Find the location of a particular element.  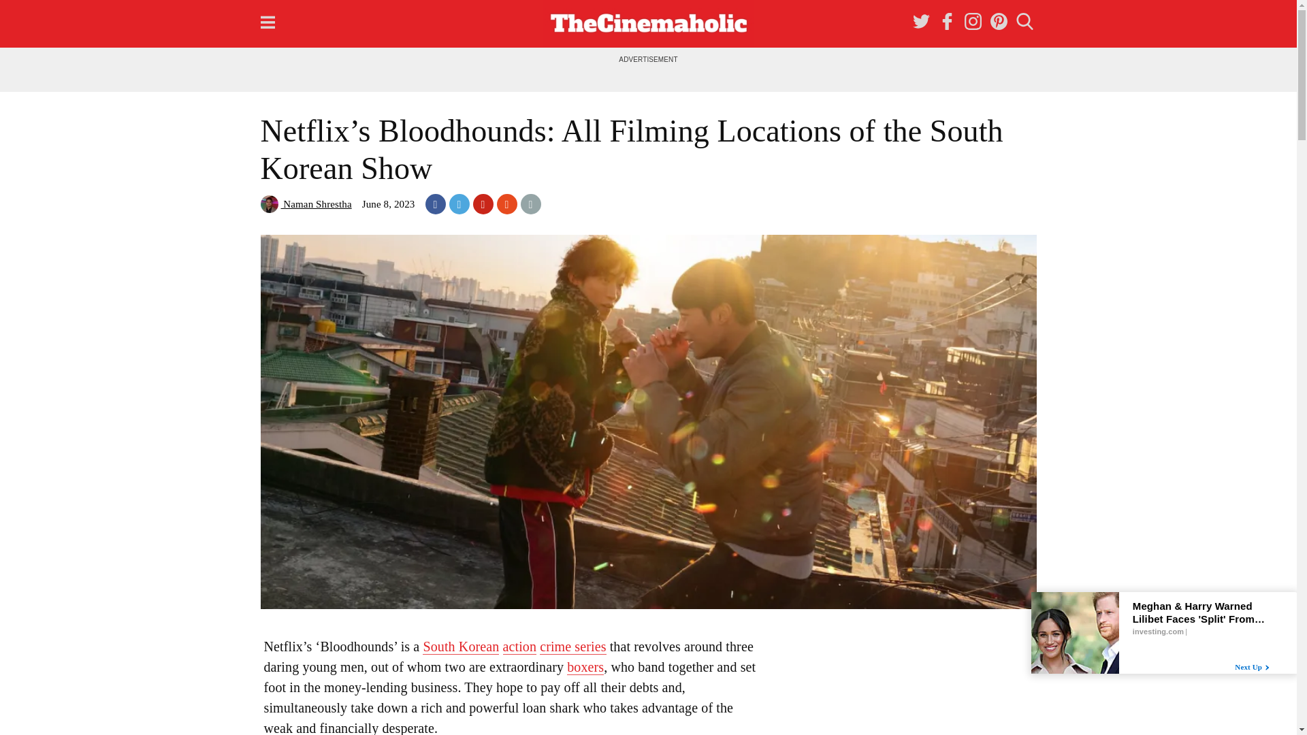

crime series is located at coordinates (572, 647).